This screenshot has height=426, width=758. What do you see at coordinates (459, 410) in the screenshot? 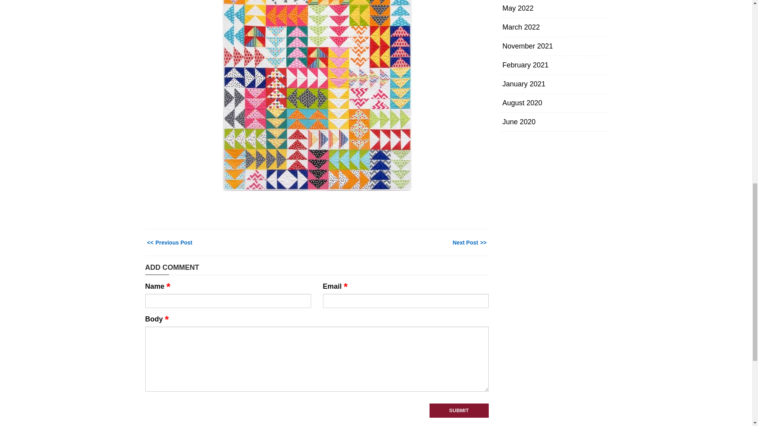
I see `Submit` at bounding box center [459, 410].